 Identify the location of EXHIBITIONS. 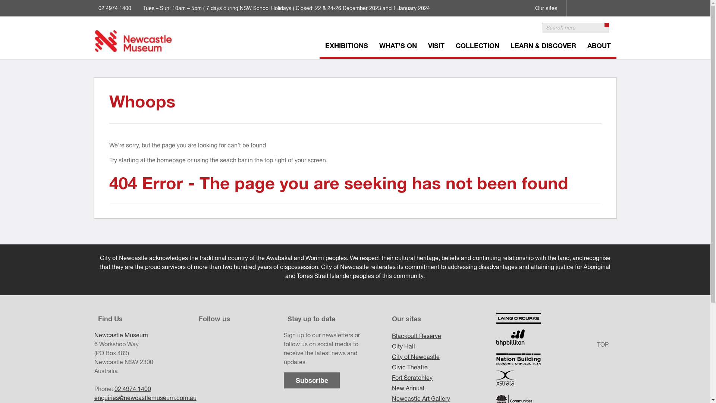
(346, 47).